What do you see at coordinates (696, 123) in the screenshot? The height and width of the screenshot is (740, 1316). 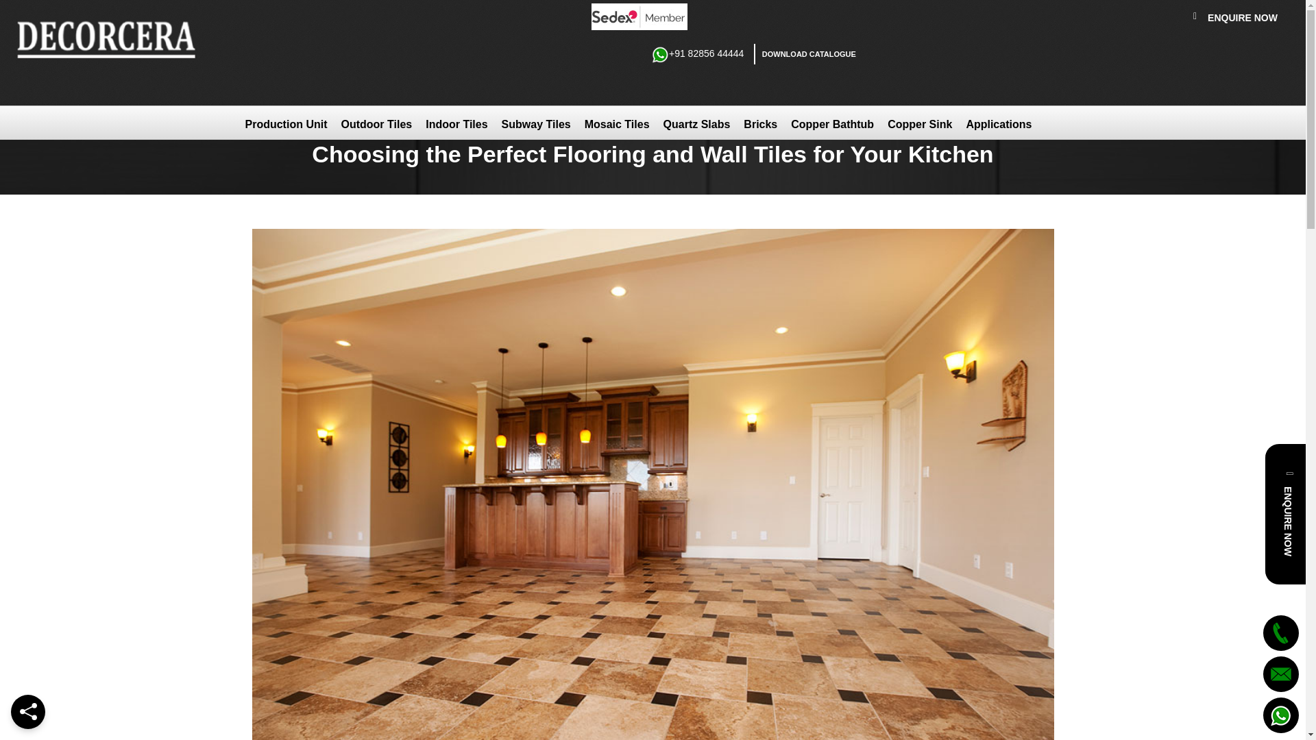 I see `Quartz Slabs` at bounding box center [696, 123].